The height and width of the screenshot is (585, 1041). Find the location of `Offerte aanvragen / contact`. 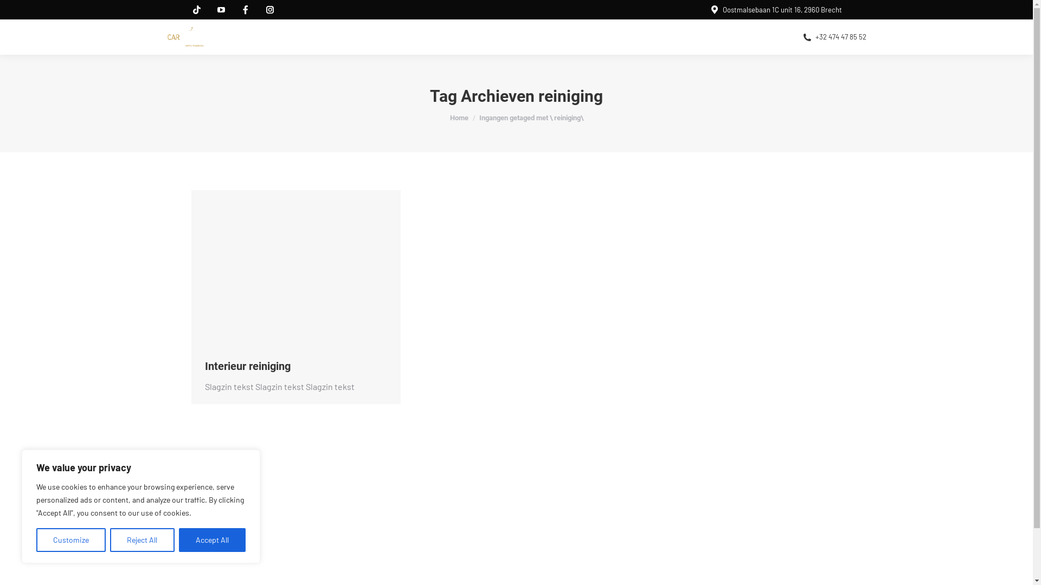

Offerte aanvragen / contact is located at coordinates (614, 37).